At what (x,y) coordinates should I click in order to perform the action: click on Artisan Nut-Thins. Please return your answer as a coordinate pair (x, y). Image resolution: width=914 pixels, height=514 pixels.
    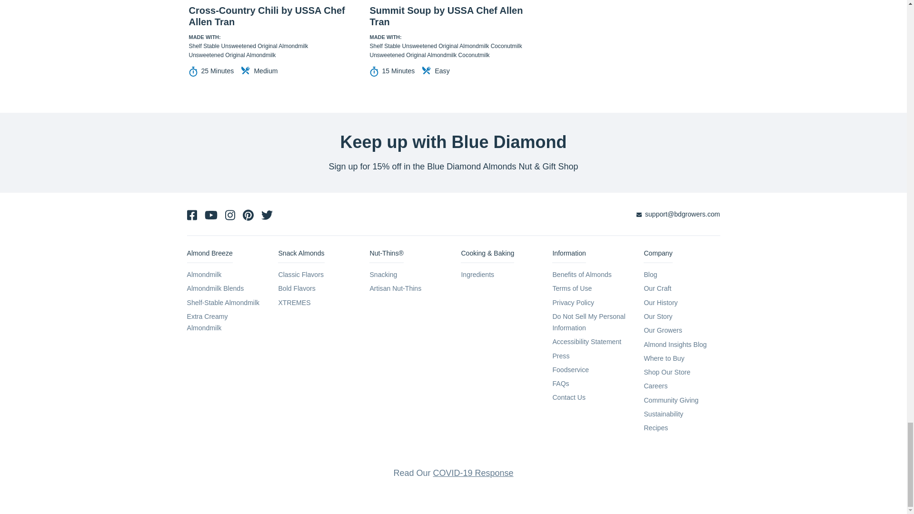
    Looking at the image, I should click on (395, 288).